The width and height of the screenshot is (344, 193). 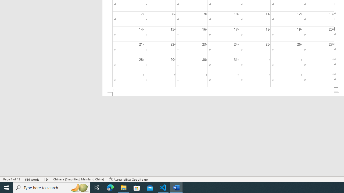 What do you see at coordinates (78, 179) in the screenshot?
I see `Language Chinese (Simplified, Mainland China)` at bounding box center [78, 179].